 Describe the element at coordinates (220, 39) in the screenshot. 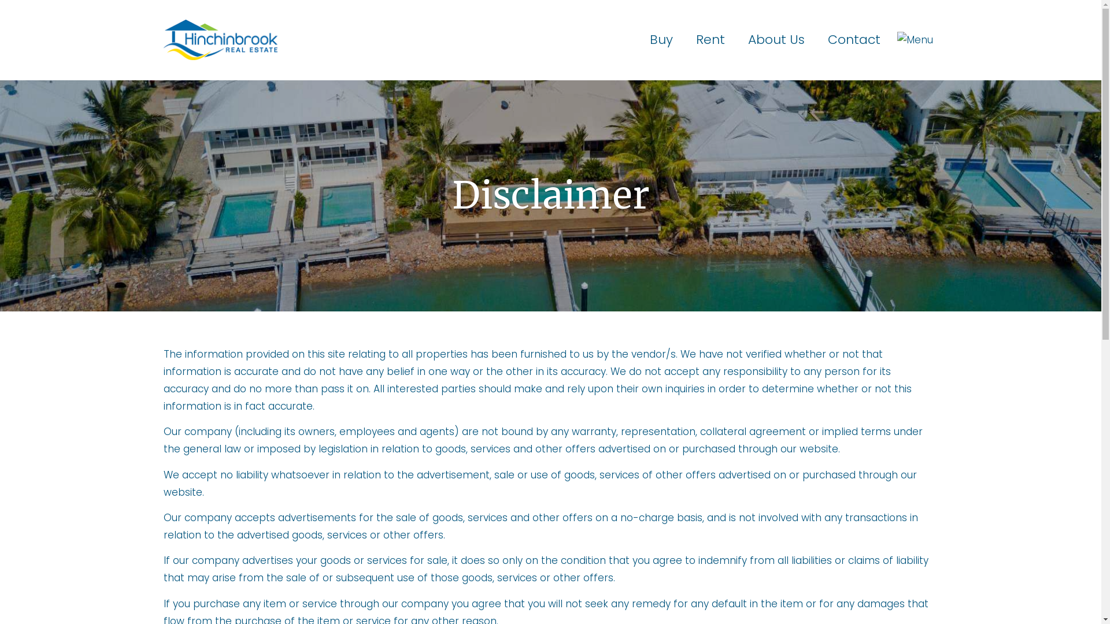

I see `Hinchinbrook Real Estate` at that location.